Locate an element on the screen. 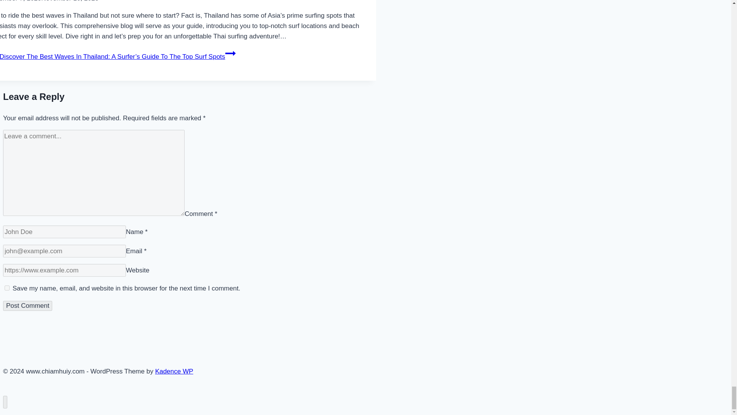 The width and height of the screenshot is (737, 415). Post Comment is located at coordinates (28, 306).